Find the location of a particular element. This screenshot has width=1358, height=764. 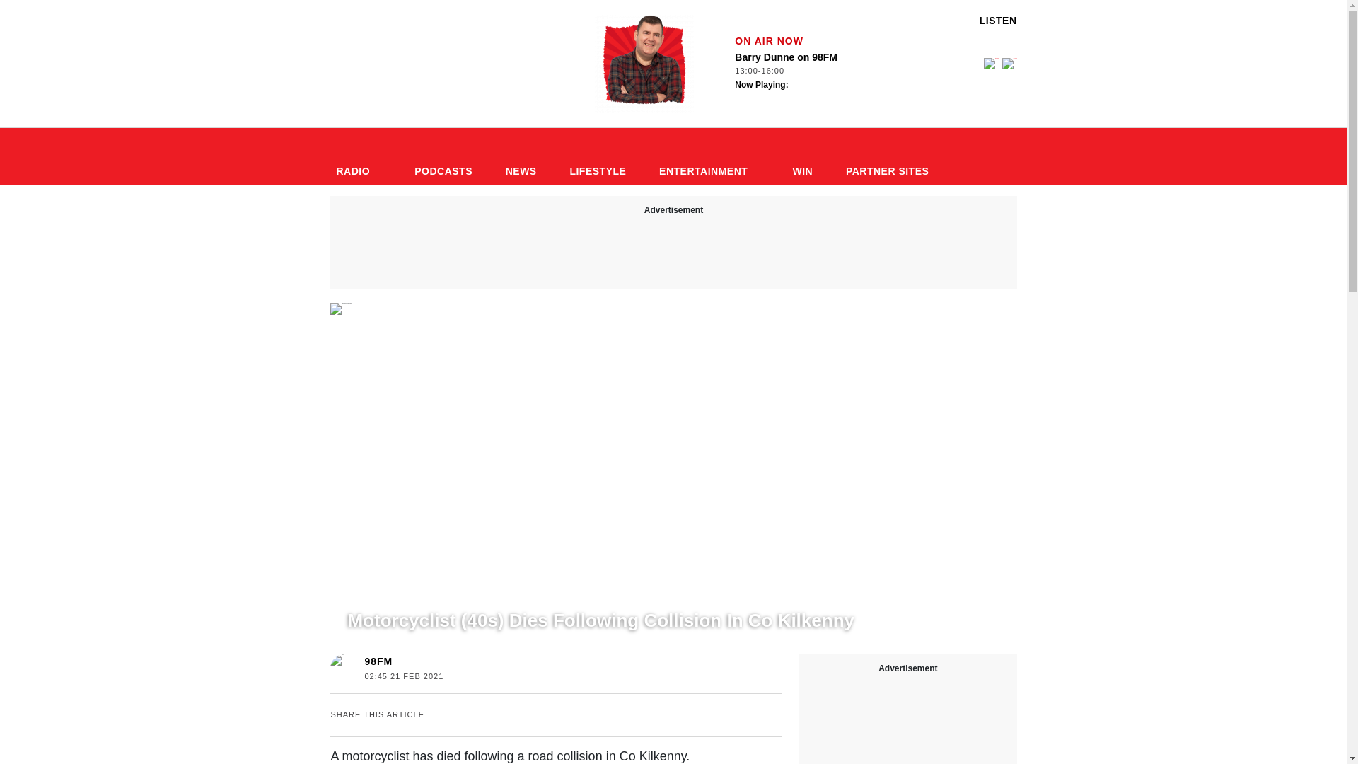

ENTERTAINMENT is located at coordinates (400, 594).